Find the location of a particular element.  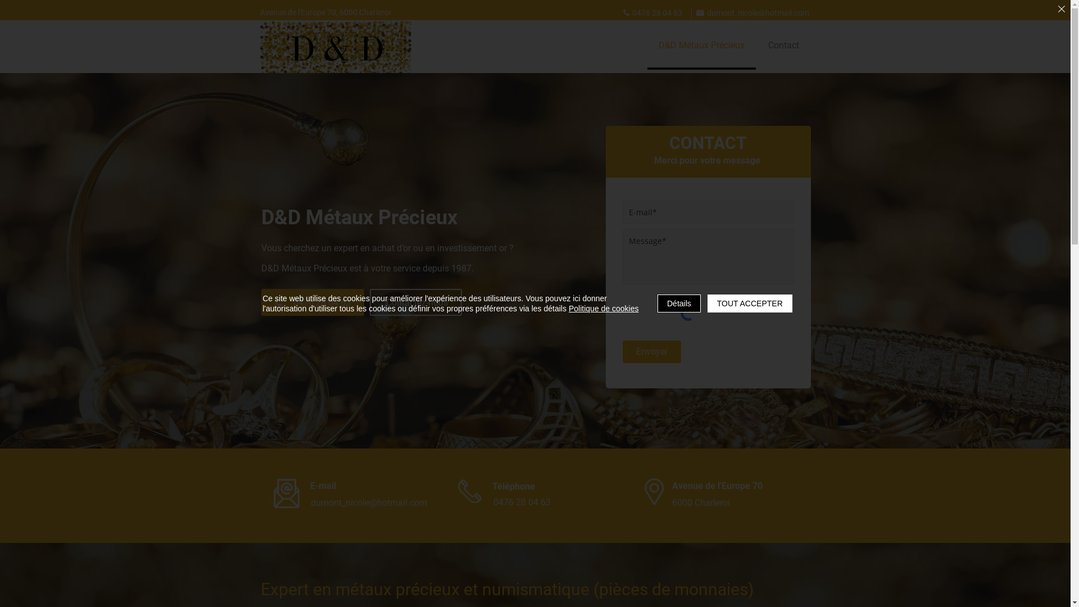

0476 28 04 63 is located at coordinates (654, 12).